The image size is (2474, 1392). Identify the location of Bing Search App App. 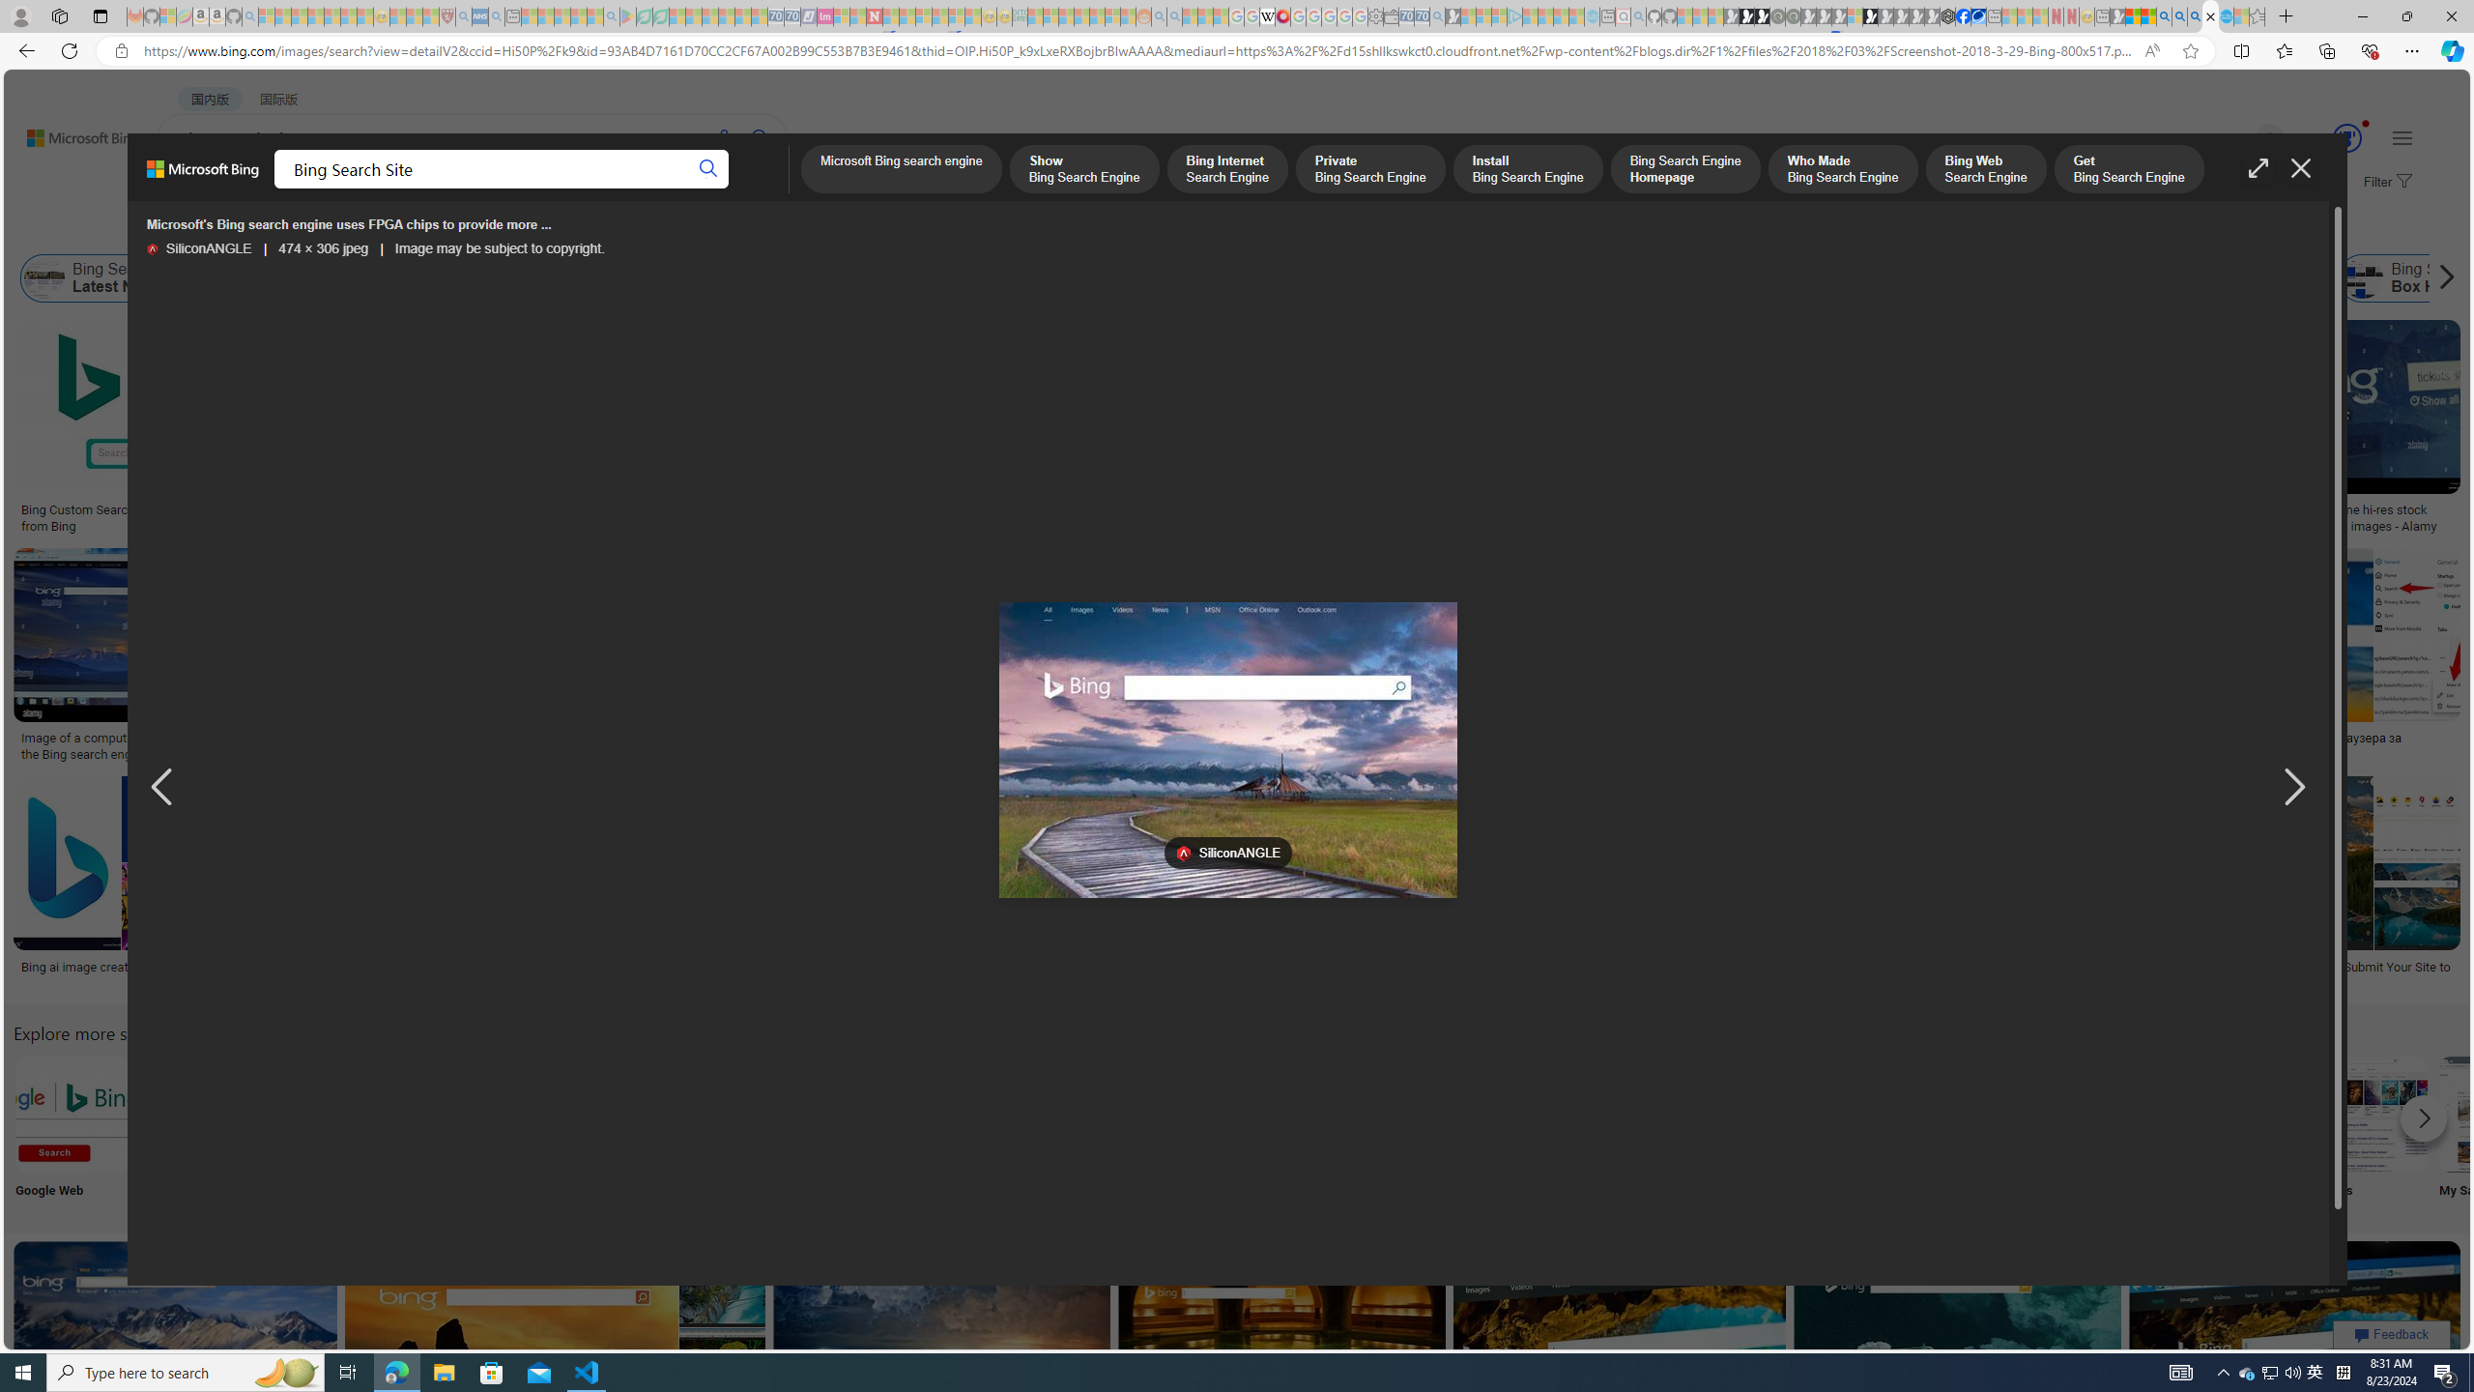
(1732, 1131).